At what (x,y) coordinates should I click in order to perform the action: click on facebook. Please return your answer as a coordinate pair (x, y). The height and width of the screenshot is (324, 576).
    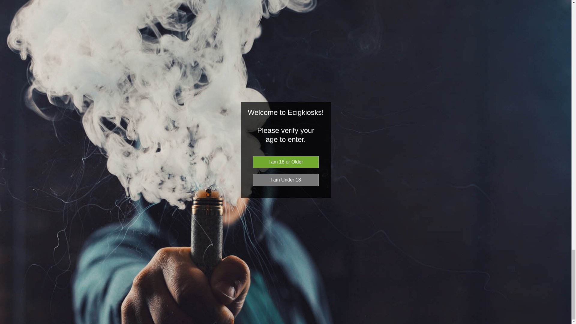
    Looking at the image, I should click on (278, 255).